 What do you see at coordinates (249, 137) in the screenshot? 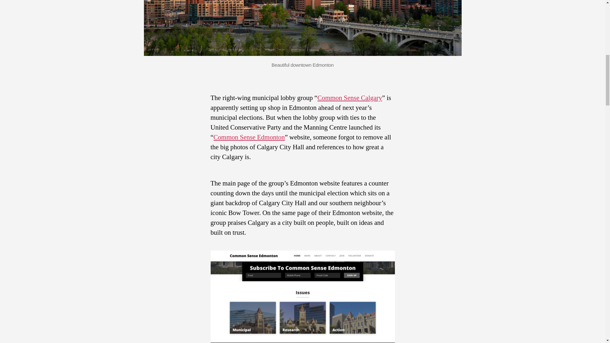
I see `Common Sense Edmonton` at bounding box center [249, 137].